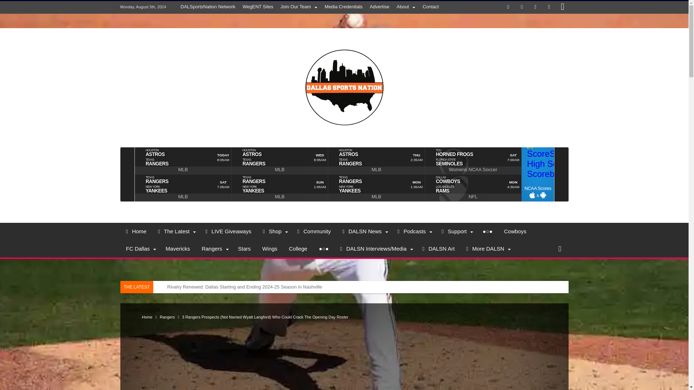  What do you see at coordinates (344, 38) in the screenshot?
I see `Dallas Sports Nation` at bounding box center [344, 38].